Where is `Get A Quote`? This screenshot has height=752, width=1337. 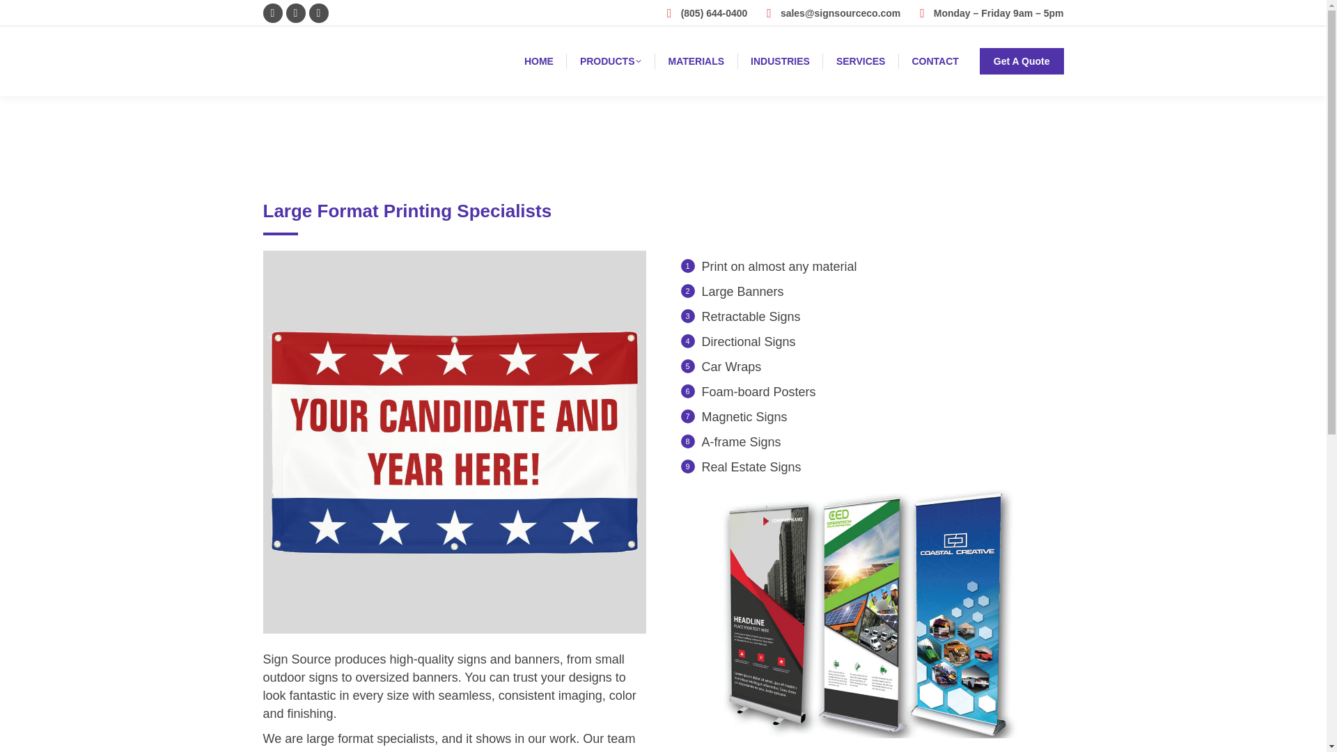 Get A Quote is located at coordinates (1022, 61).